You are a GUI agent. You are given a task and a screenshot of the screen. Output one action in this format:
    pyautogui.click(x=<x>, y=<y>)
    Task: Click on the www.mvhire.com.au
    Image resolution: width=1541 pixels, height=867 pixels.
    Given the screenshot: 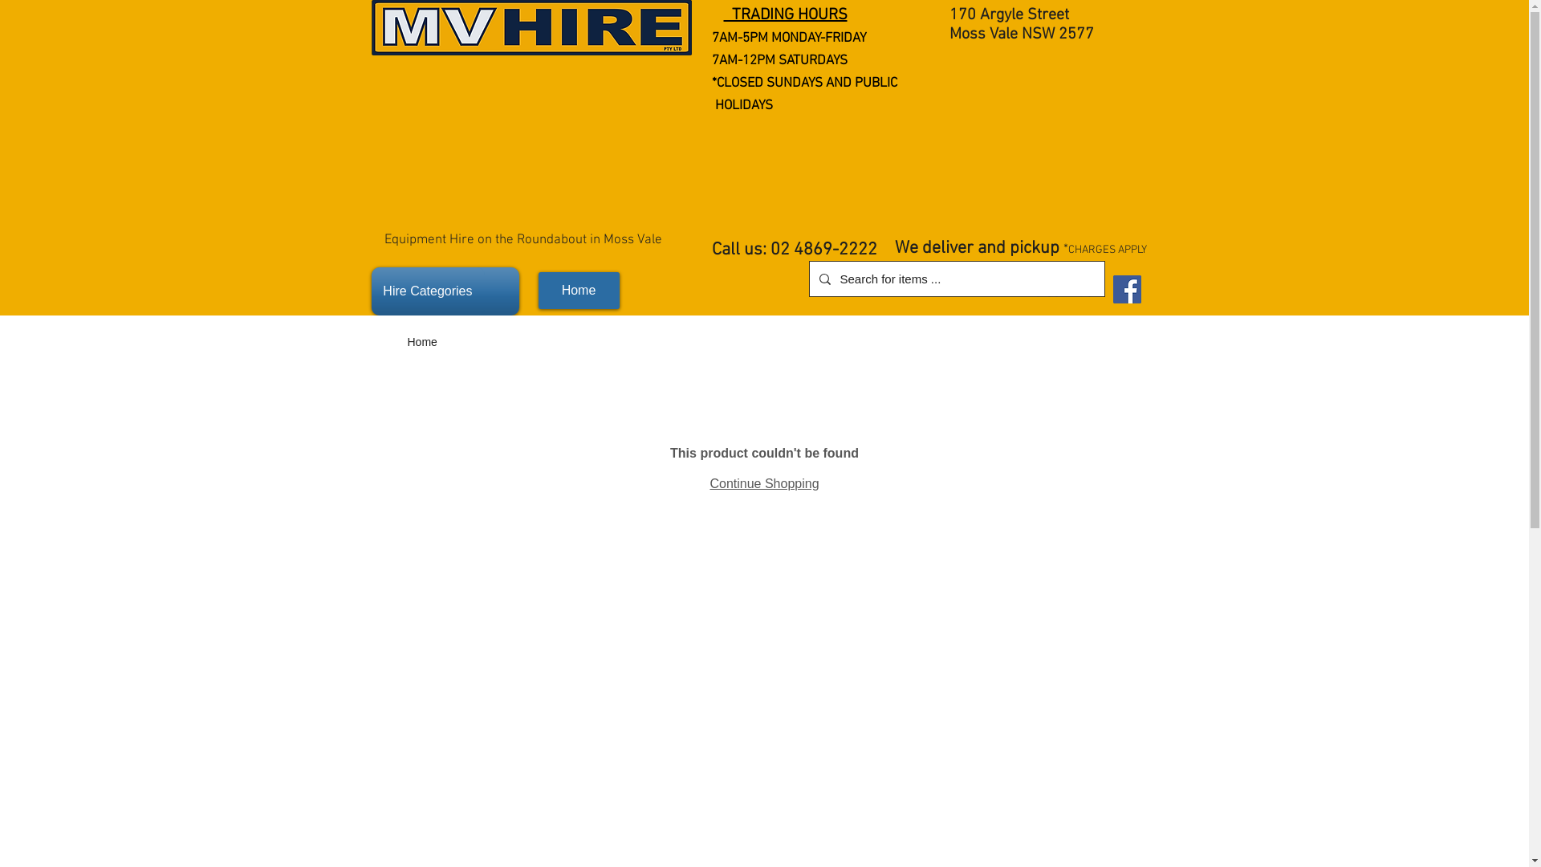 What is the action you would take?
    pyautogui.click(x=1024, y=292)
    